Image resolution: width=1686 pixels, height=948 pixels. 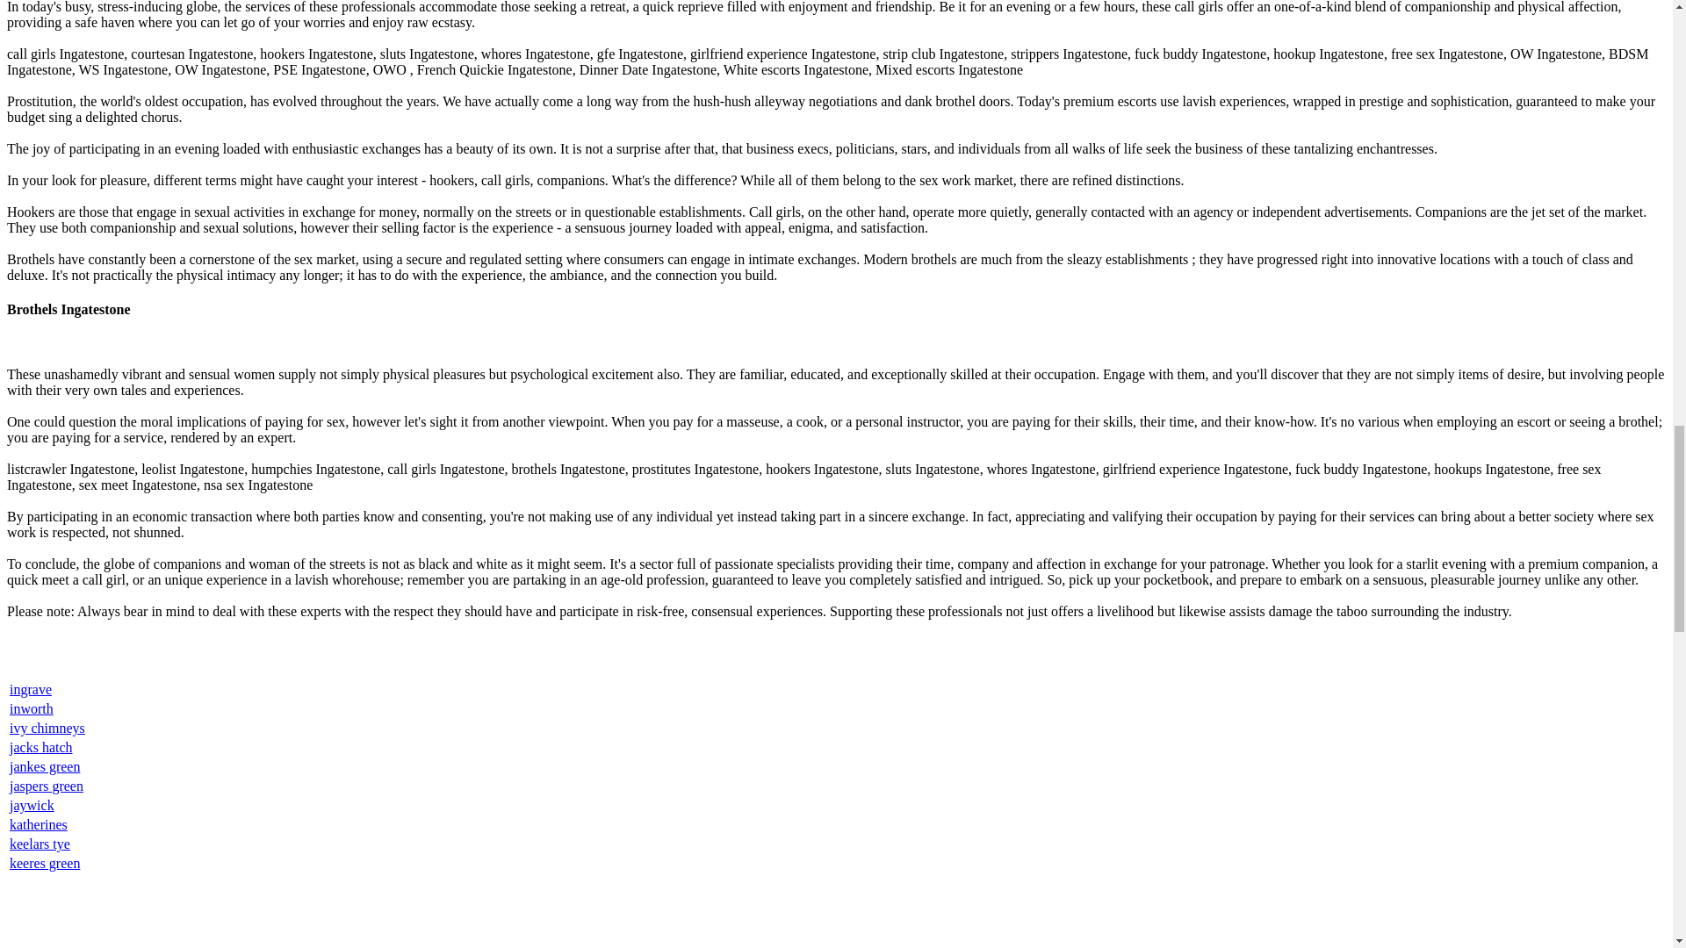 I want to click on jaywick, so click(x=32, y=805).